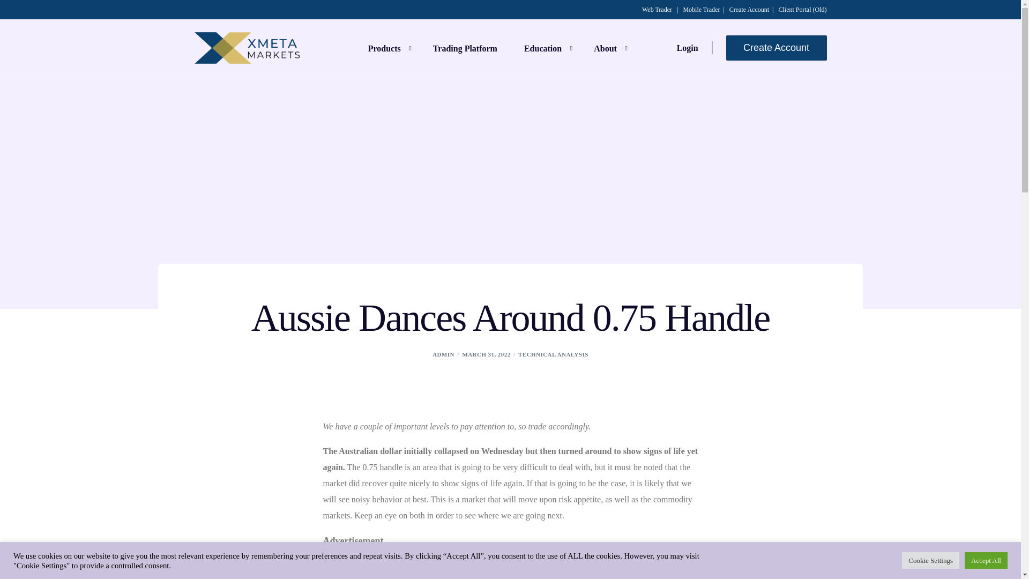 The image size is (1029, 579). I want to click on Products, so click(387, 47).